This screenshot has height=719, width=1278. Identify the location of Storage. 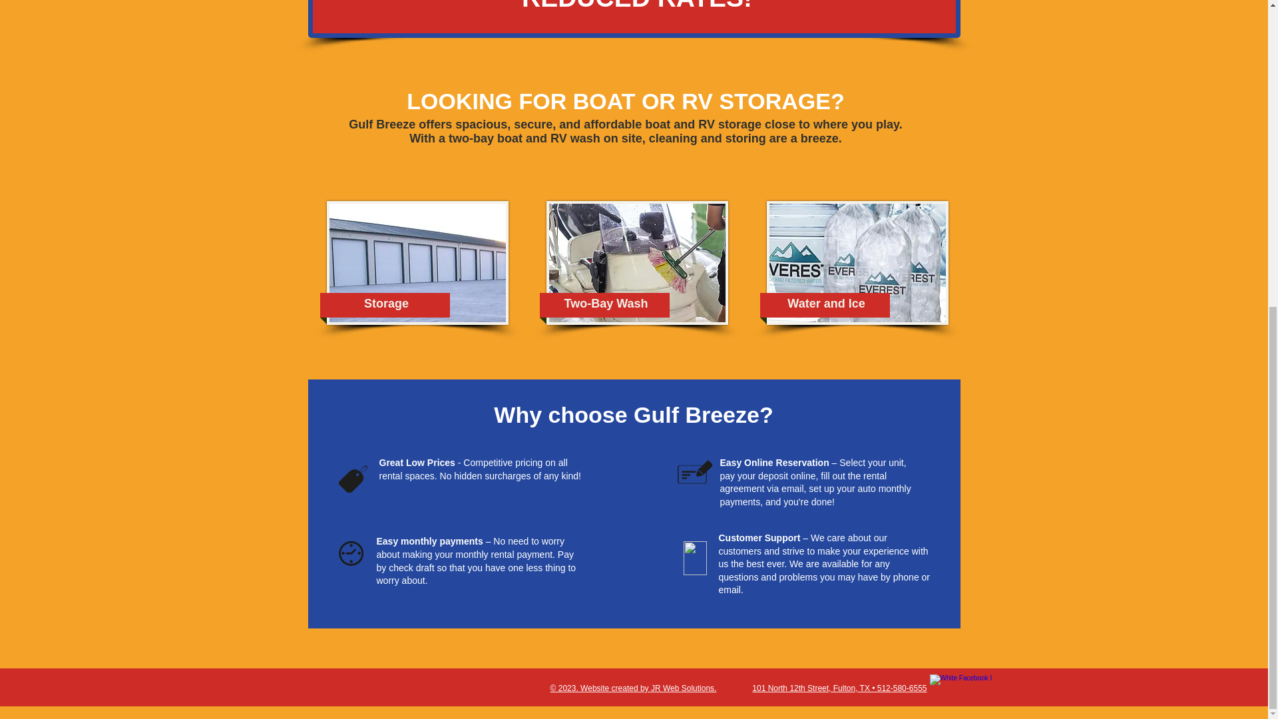
(386, 304).